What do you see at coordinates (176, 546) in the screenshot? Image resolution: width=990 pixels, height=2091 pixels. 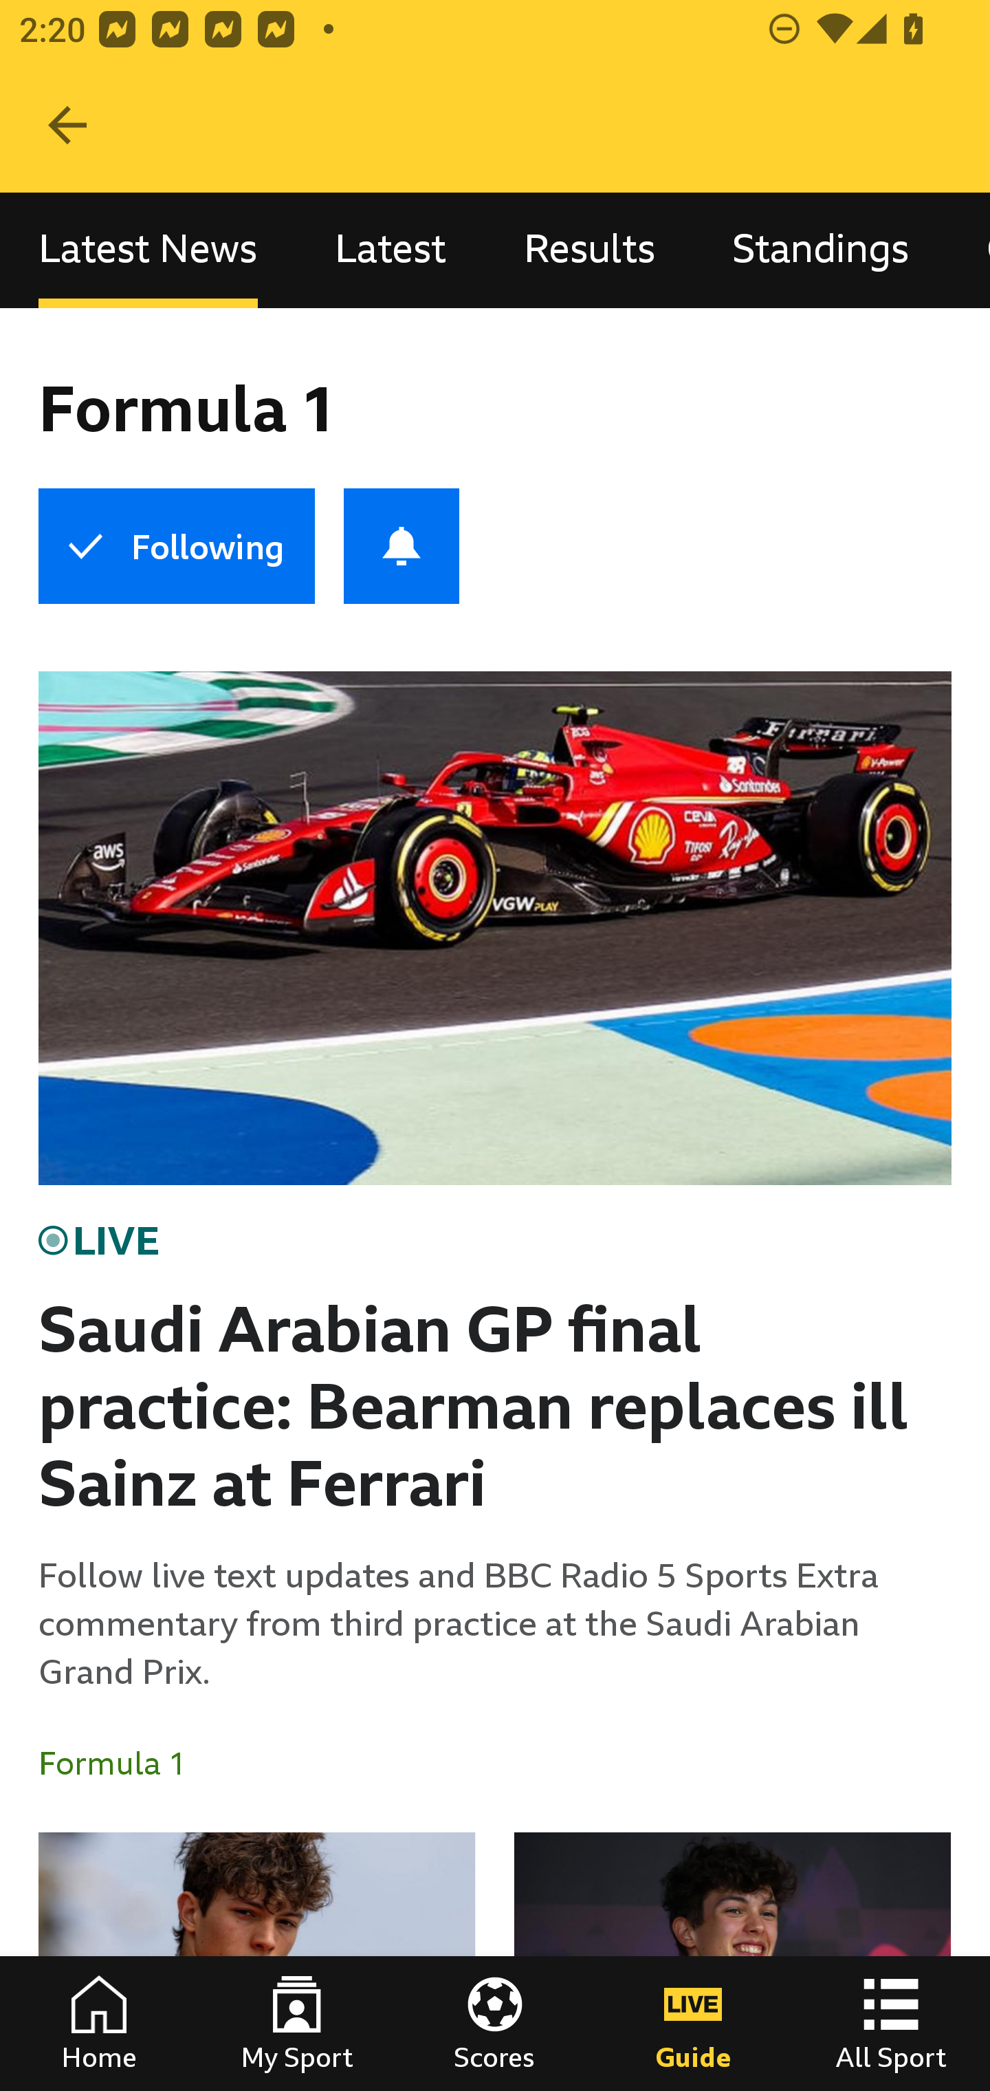 I see `Following Formula 1 Following` at bounding box center [176, 546].